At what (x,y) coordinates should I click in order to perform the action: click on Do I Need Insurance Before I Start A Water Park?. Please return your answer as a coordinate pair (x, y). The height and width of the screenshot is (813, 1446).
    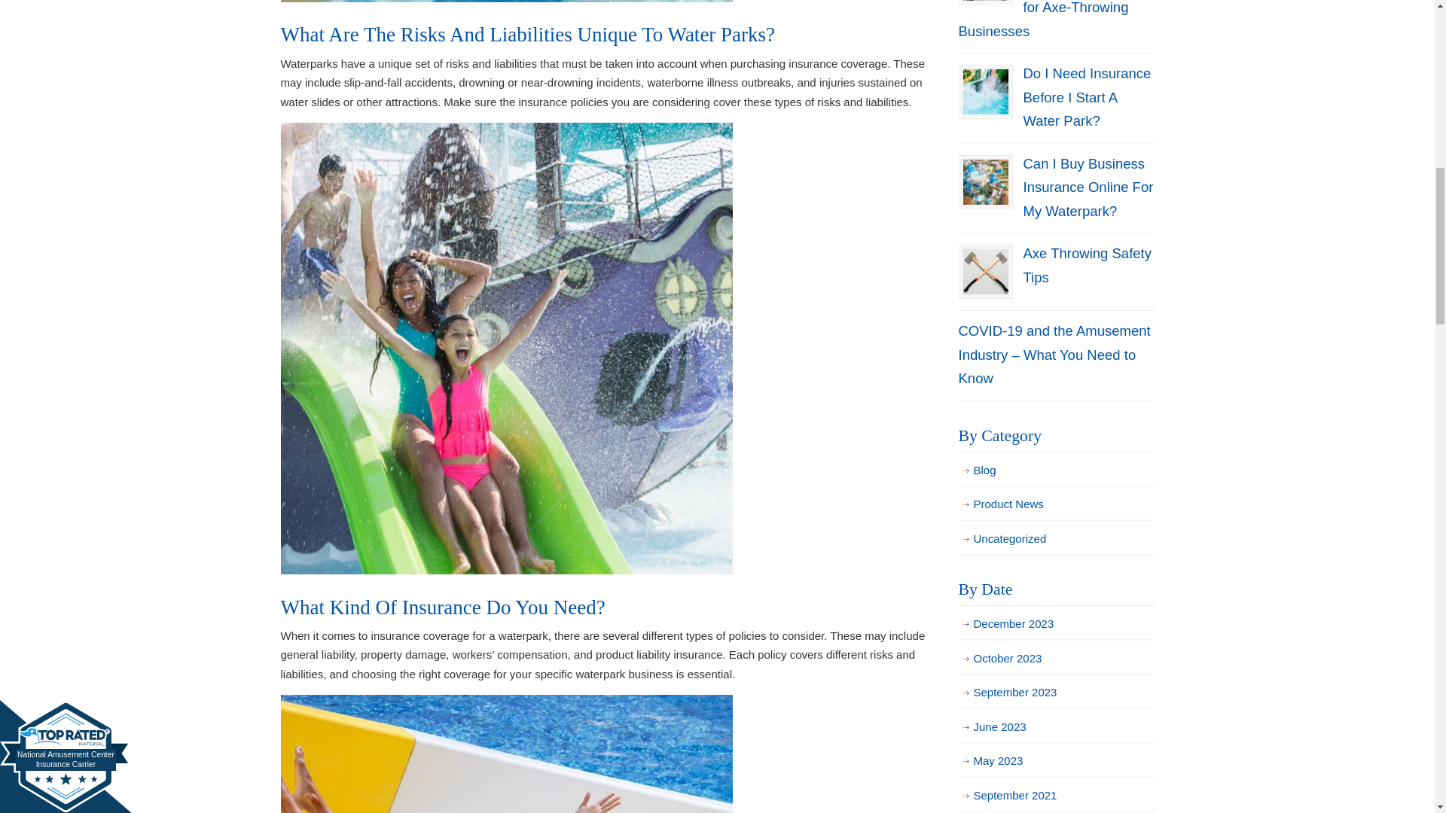
    Looking at the image, I should click on (1086, 96).